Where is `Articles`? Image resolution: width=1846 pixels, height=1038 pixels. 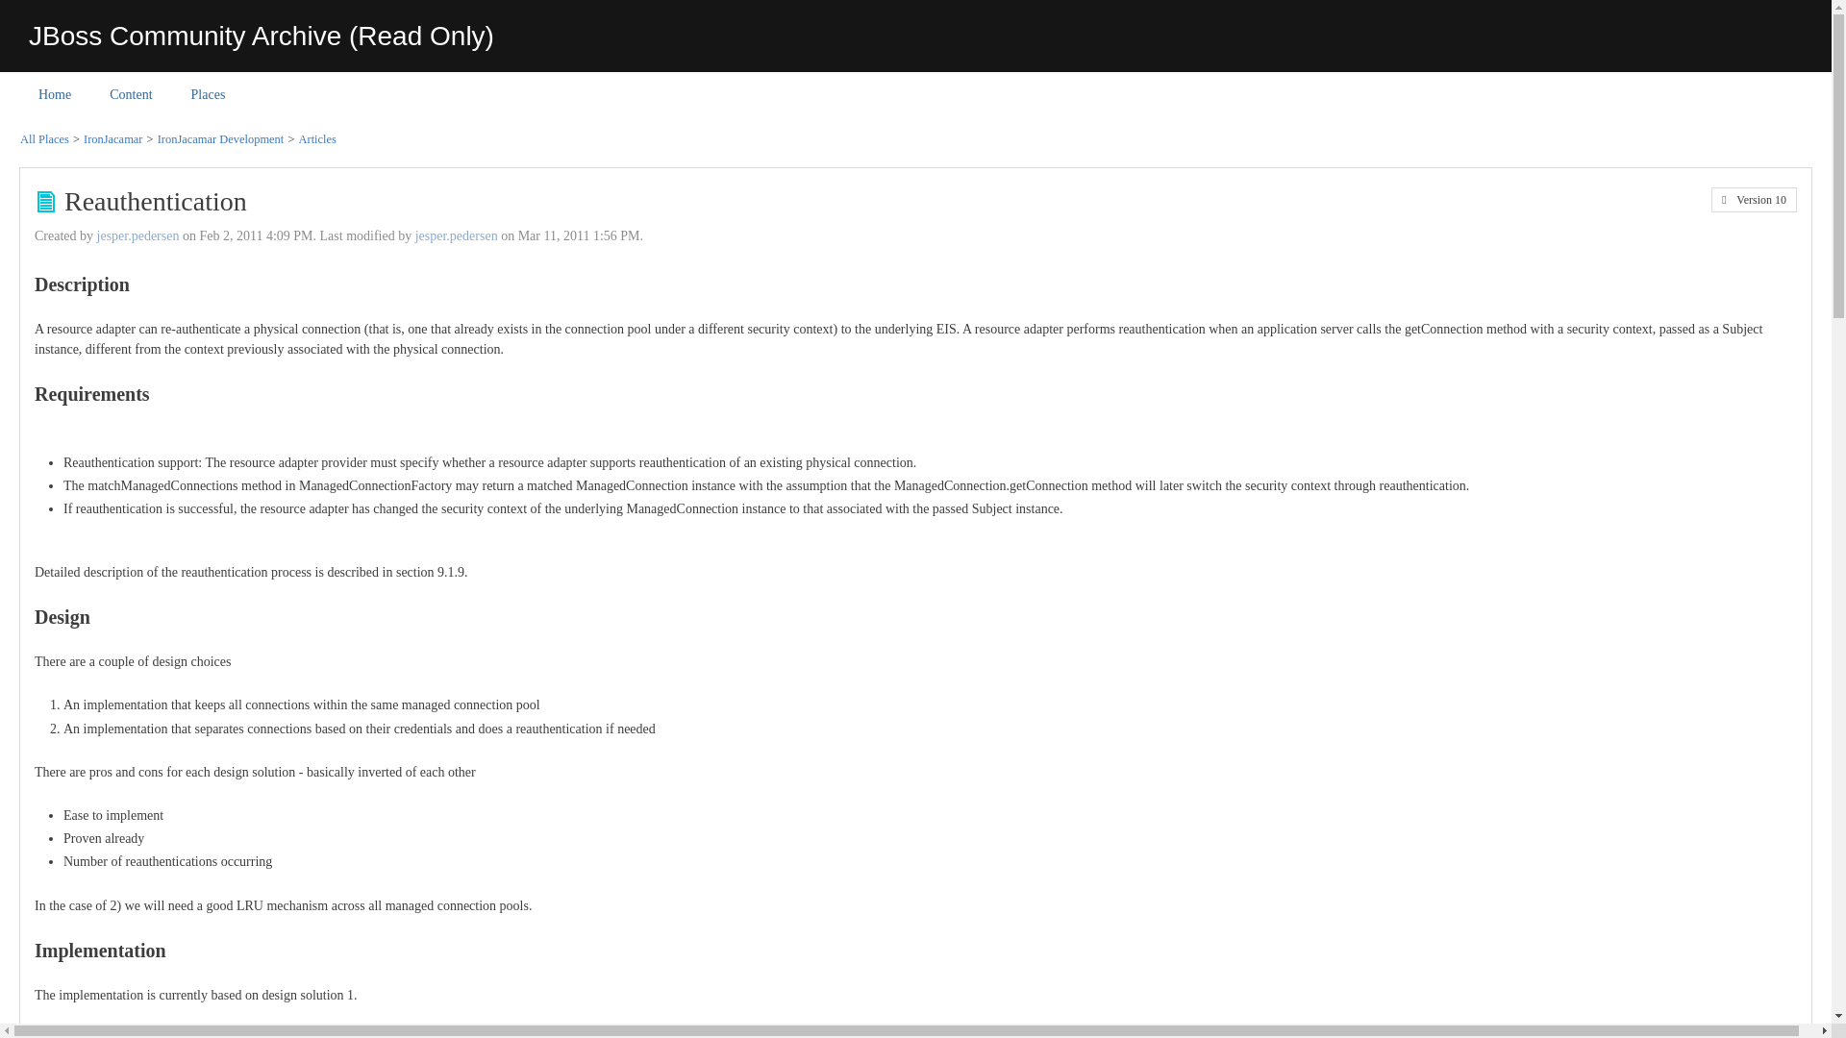 Articles is located at coordinates (317, 139).